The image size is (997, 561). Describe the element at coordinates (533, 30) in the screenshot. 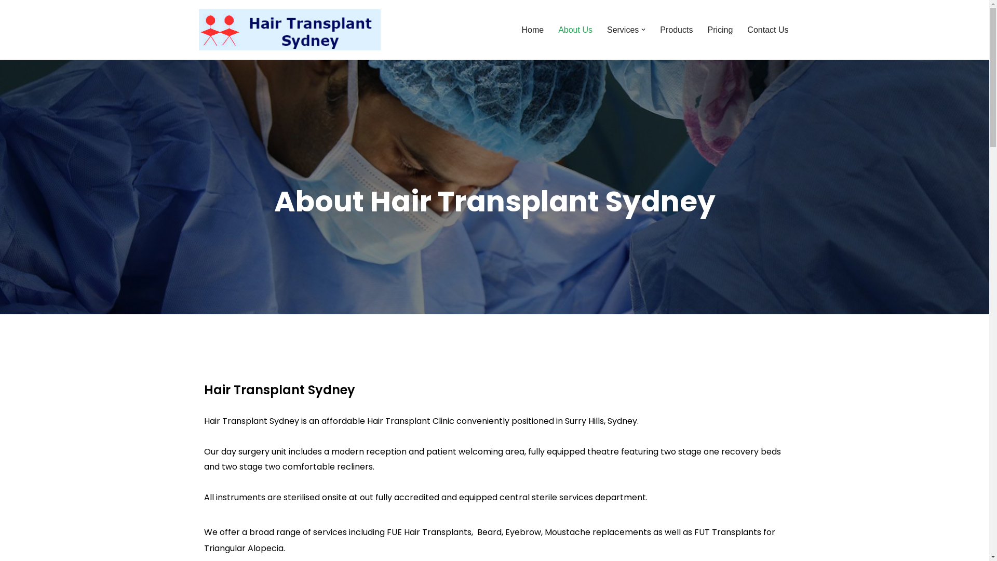

I see `Home` at that location.